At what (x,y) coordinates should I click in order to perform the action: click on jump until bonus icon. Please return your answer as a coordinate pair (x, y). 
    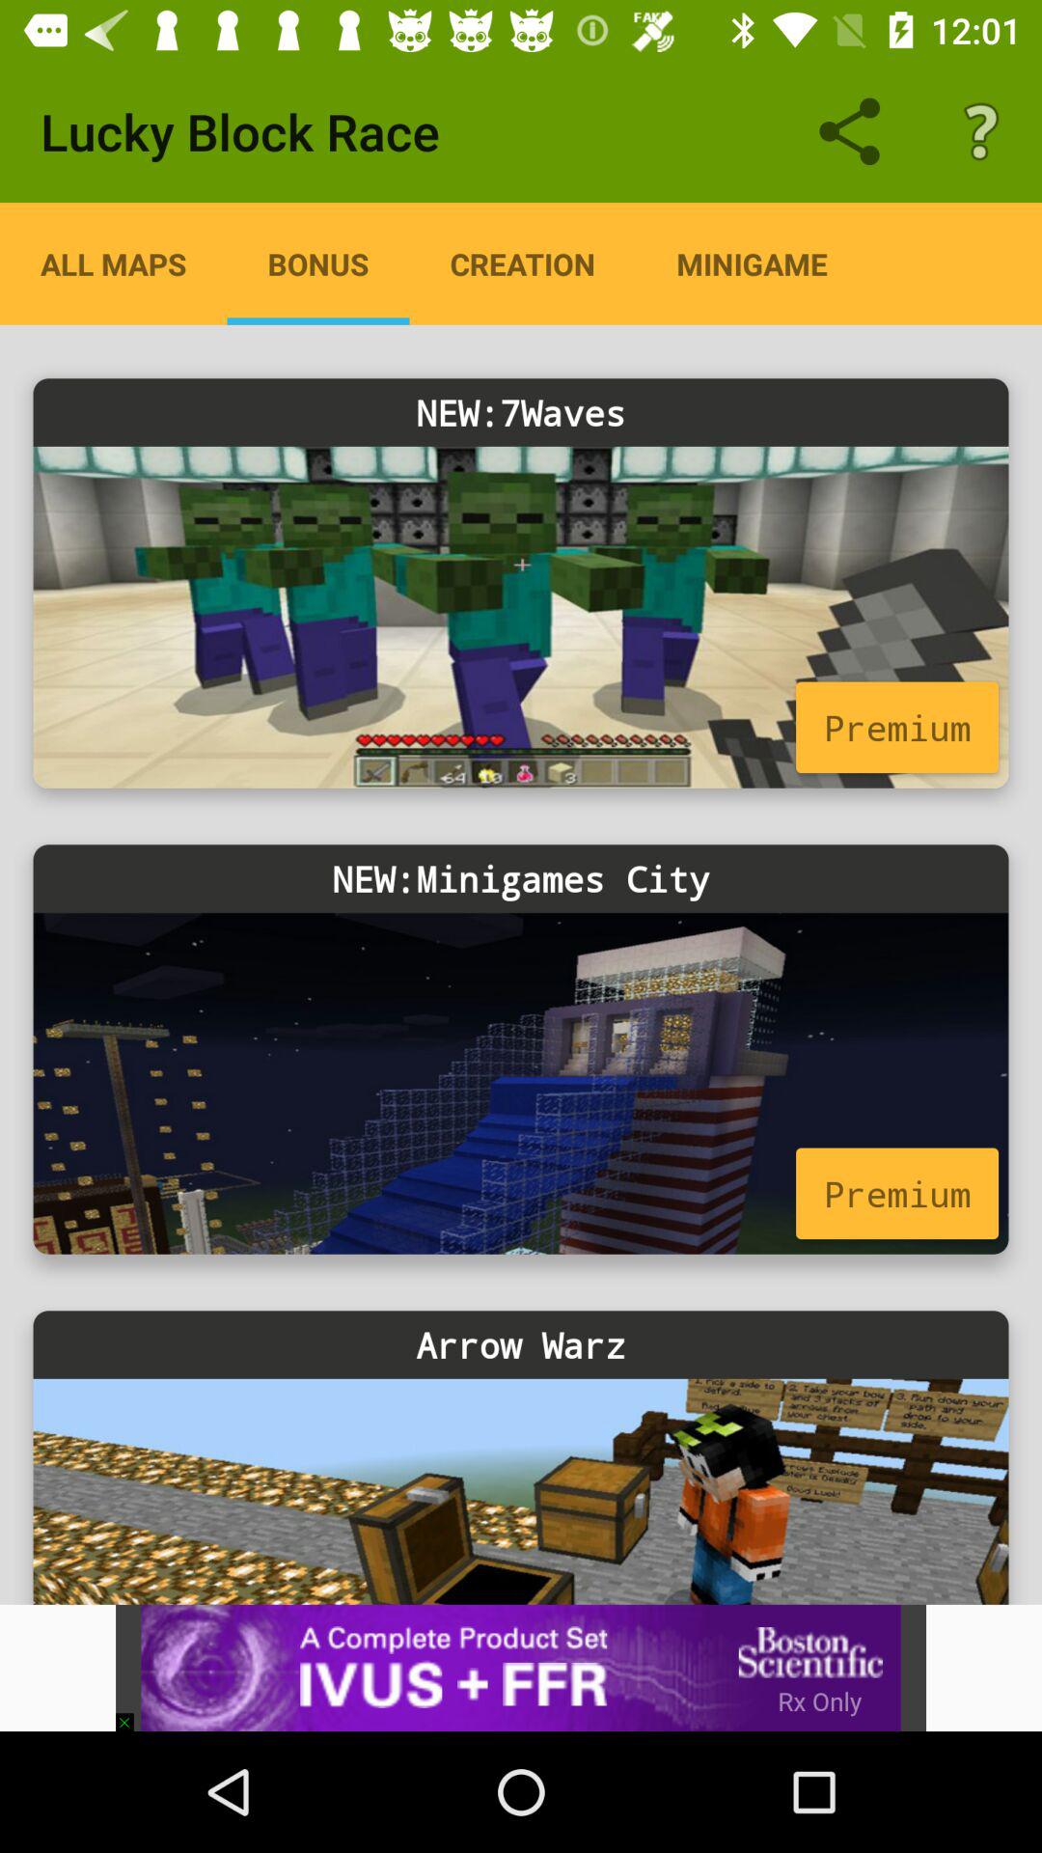
    Looking at the image, I should click on (318, 263).